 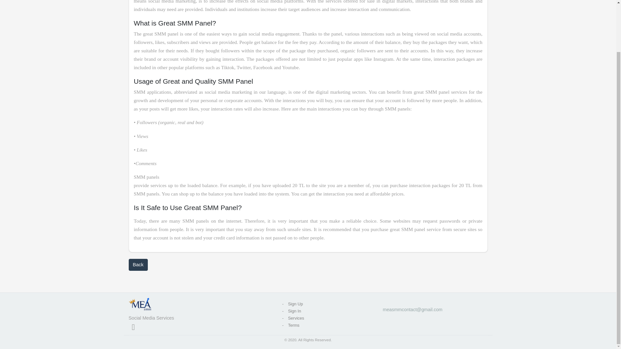 What do you see at coordinates (294, 318) in the screenshot?
I see `Services` at bounding box center [294, 318].